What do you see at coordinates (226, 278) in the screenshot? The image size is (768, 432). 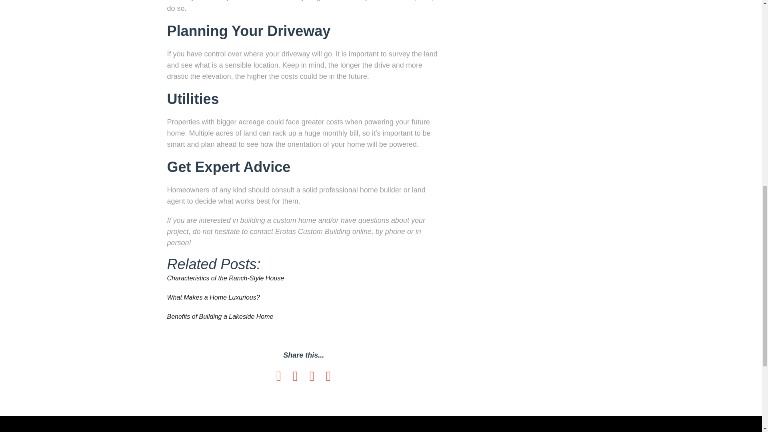 I see `Characteristics of the Ranch-Style House` at bounding box center [226, 278].